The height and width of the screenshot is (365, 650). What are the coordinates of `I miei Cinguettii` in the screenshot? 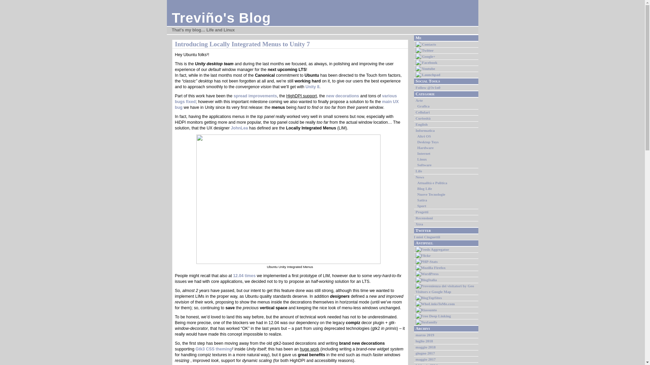 It's located at (427, 237).